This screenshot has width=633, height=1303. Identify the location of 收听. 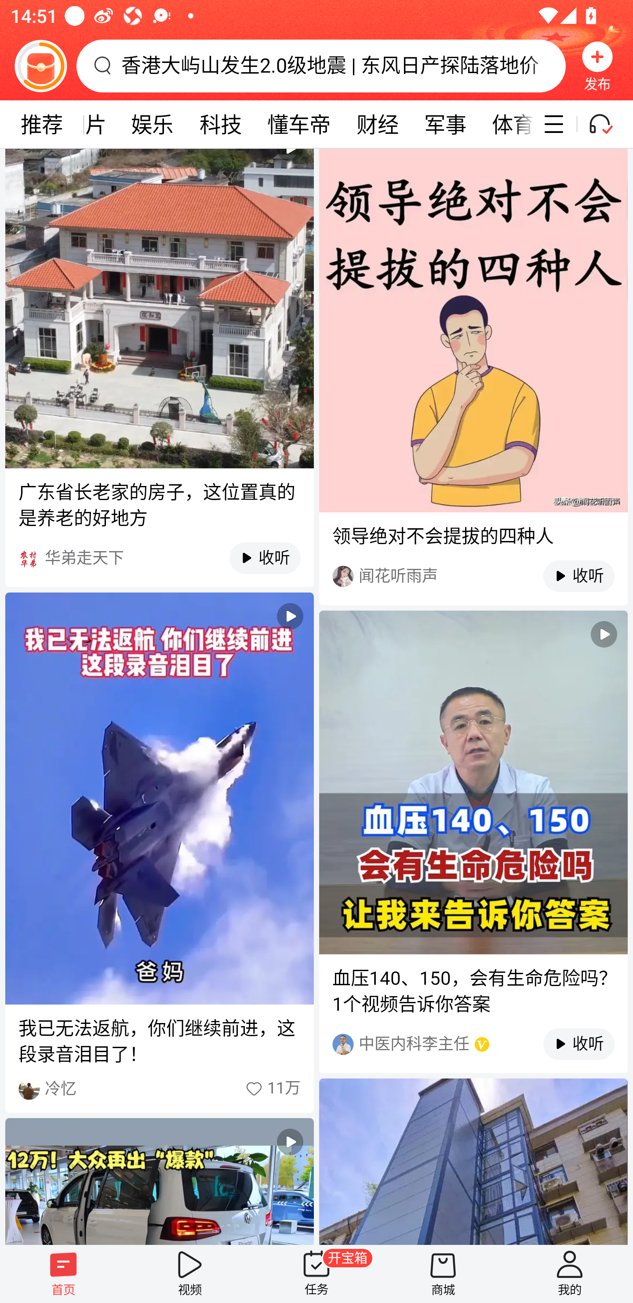
(571, 1044).